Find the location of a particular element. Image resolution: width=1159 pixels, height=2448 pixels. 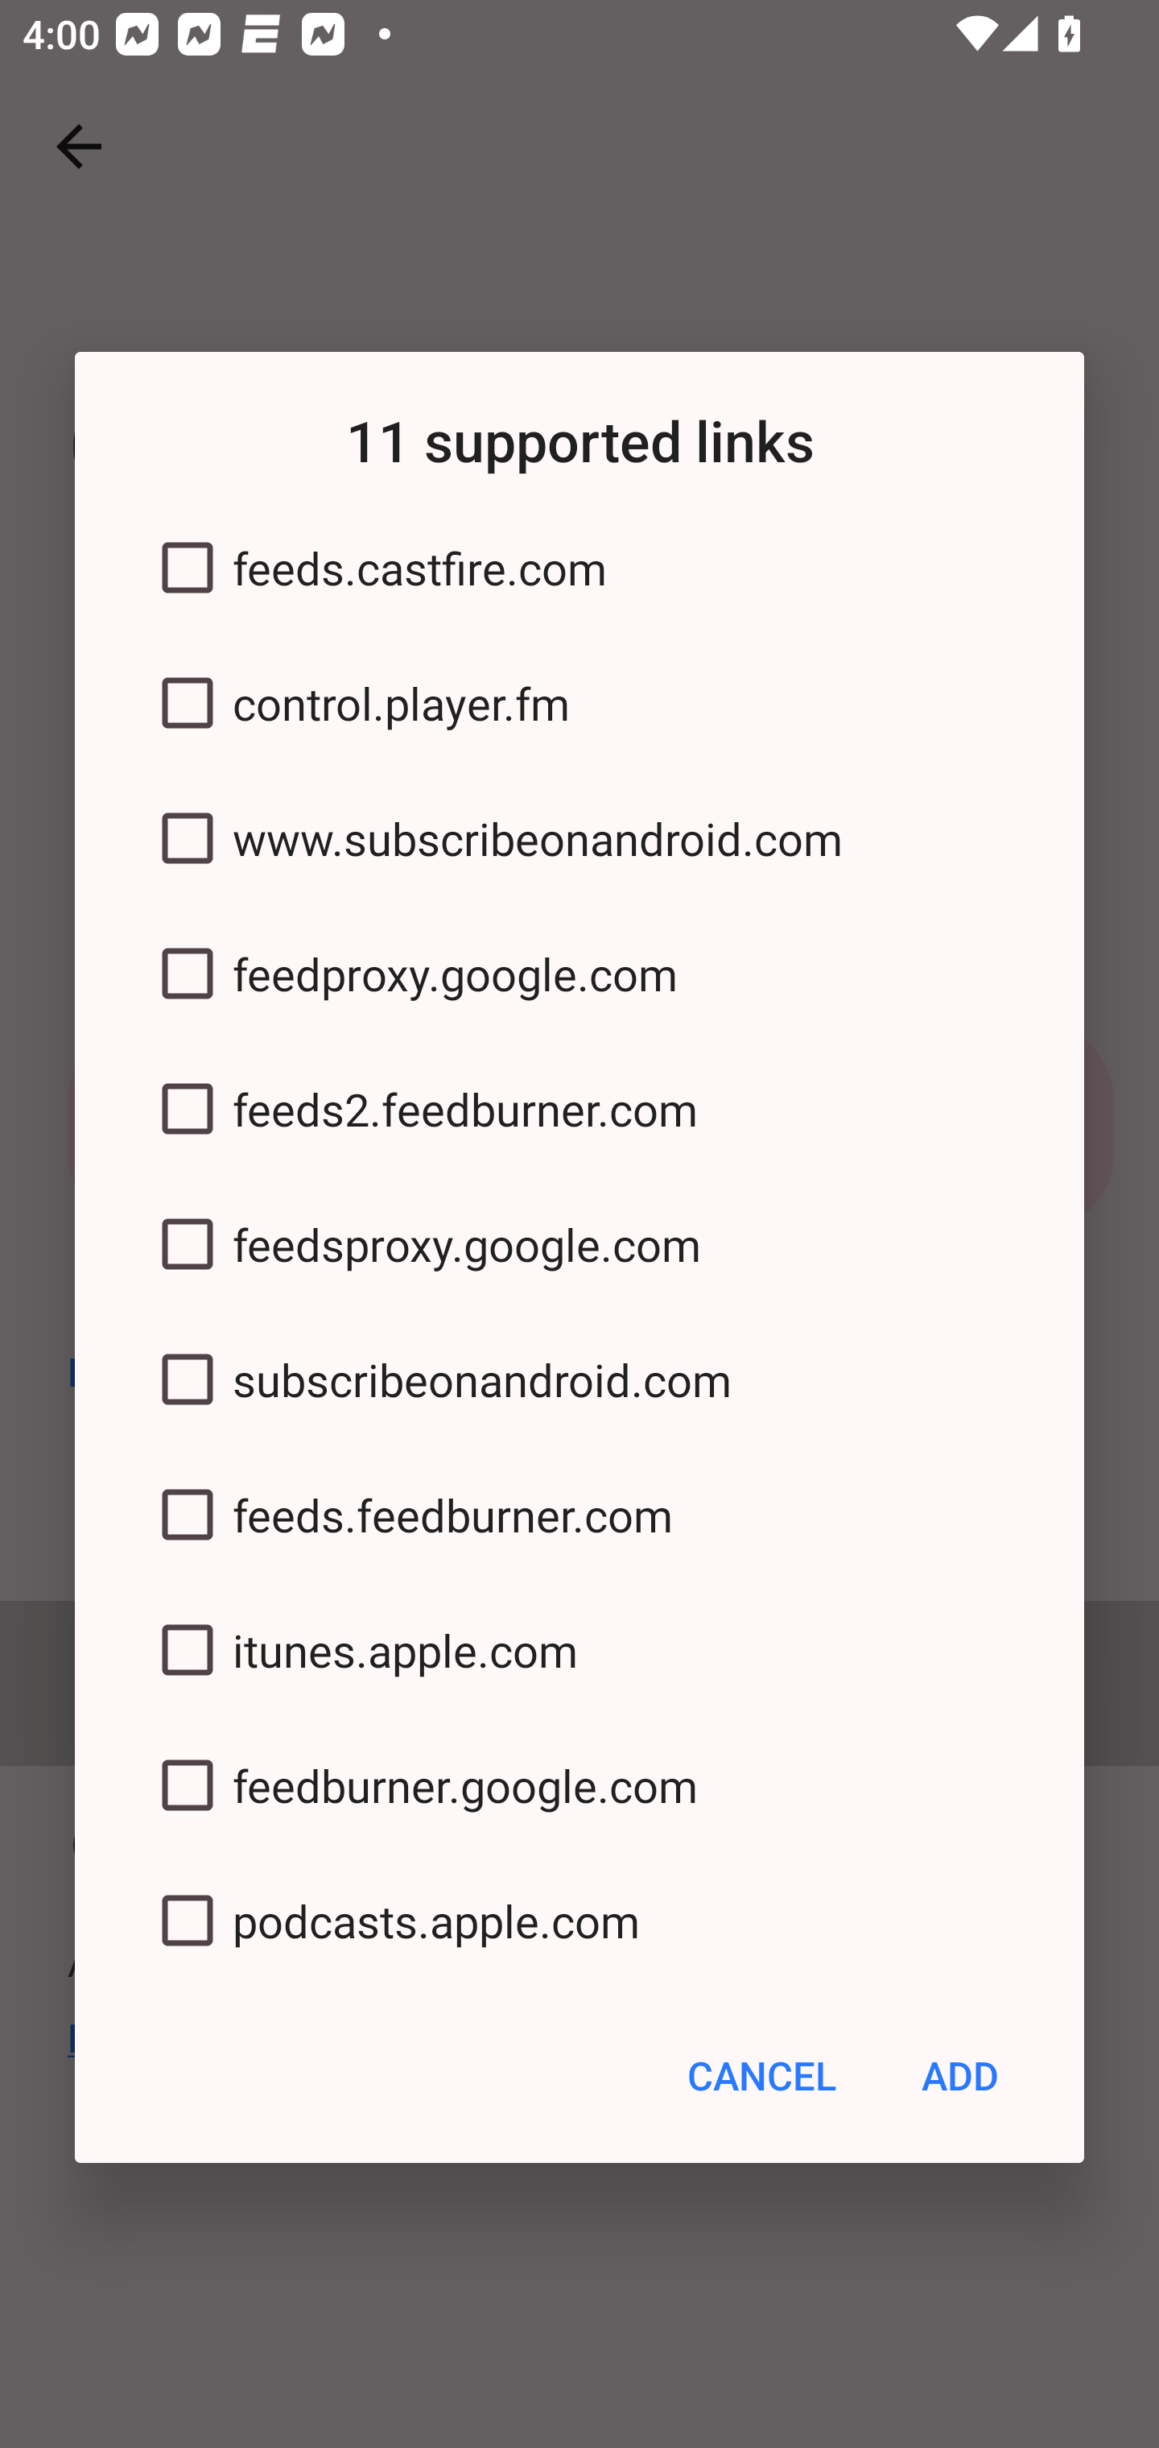

ADD is located at coordinates (959, 2076).